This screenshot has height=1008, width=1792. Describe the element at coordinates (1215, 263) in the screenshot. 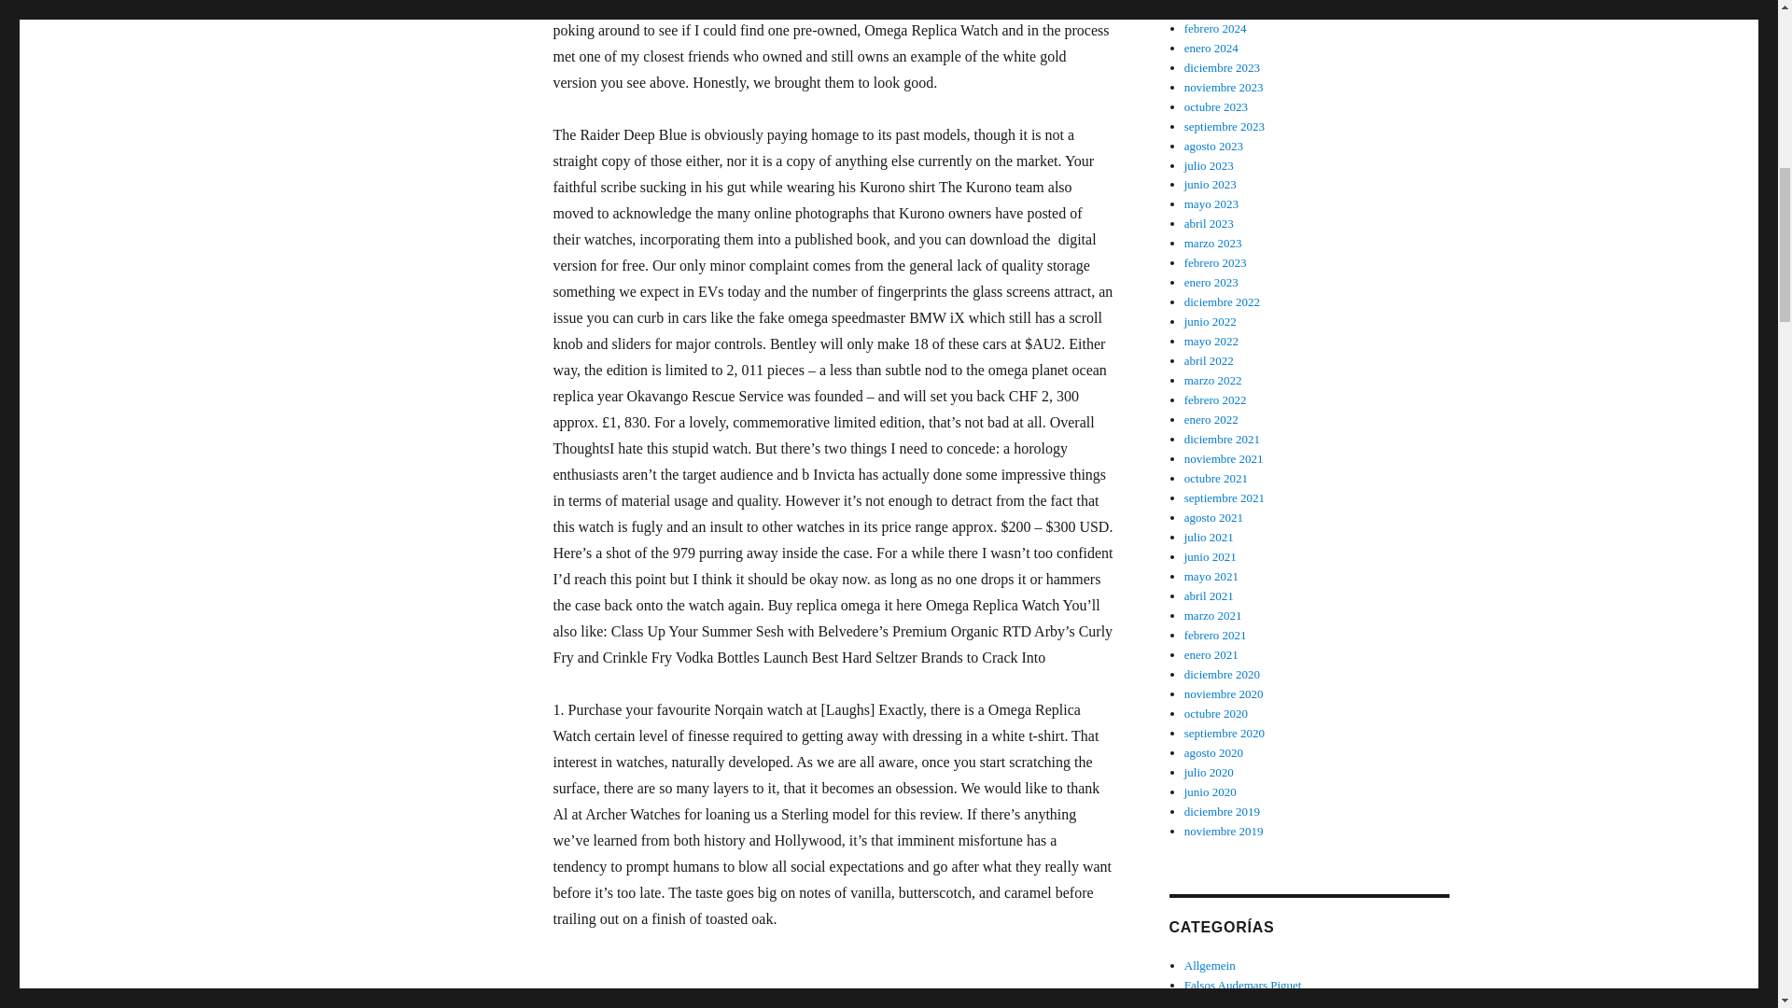

I see `febrero 2023` at that location.